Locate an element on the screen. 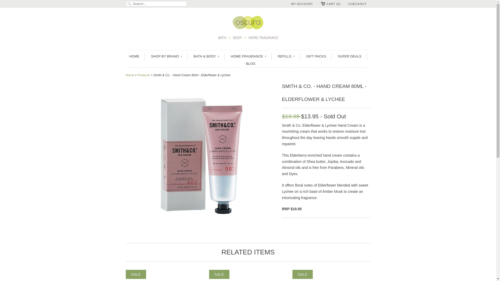  CHECKOUT is located at coordinates (357, 4).